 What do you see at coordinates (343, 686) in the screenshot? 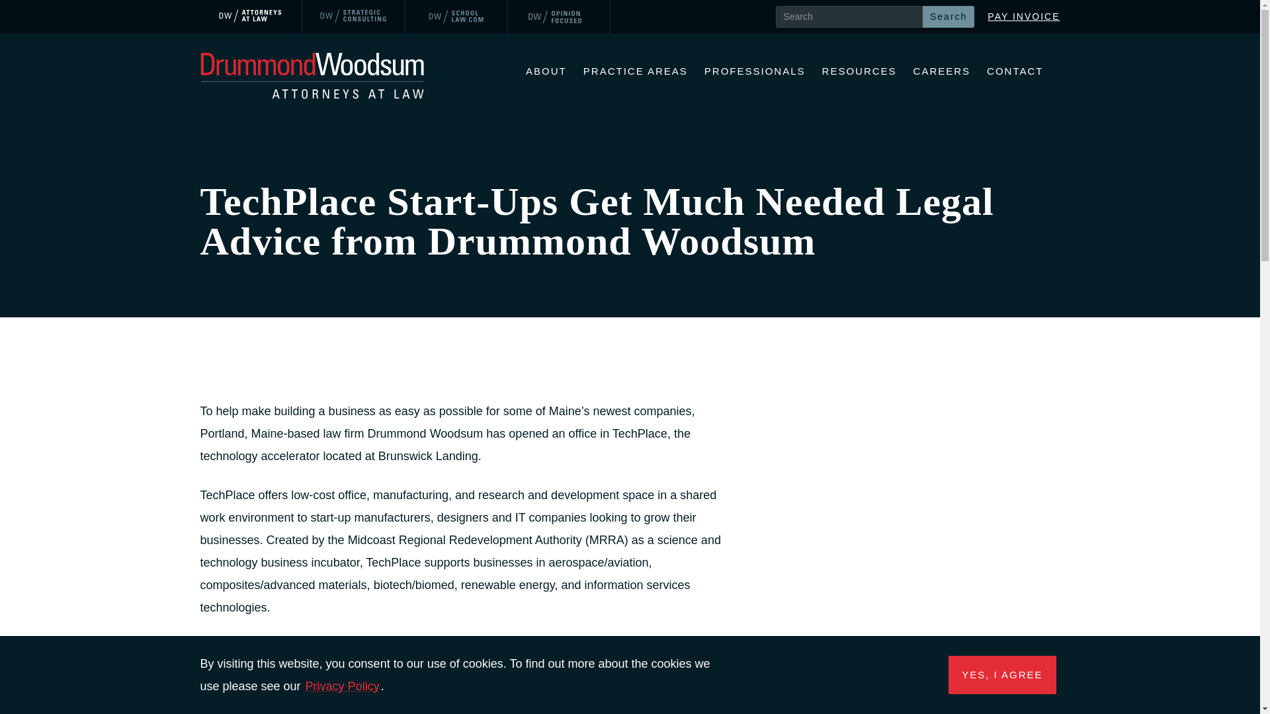
I see `Privacy Policy` at bounding box center [343, 686].